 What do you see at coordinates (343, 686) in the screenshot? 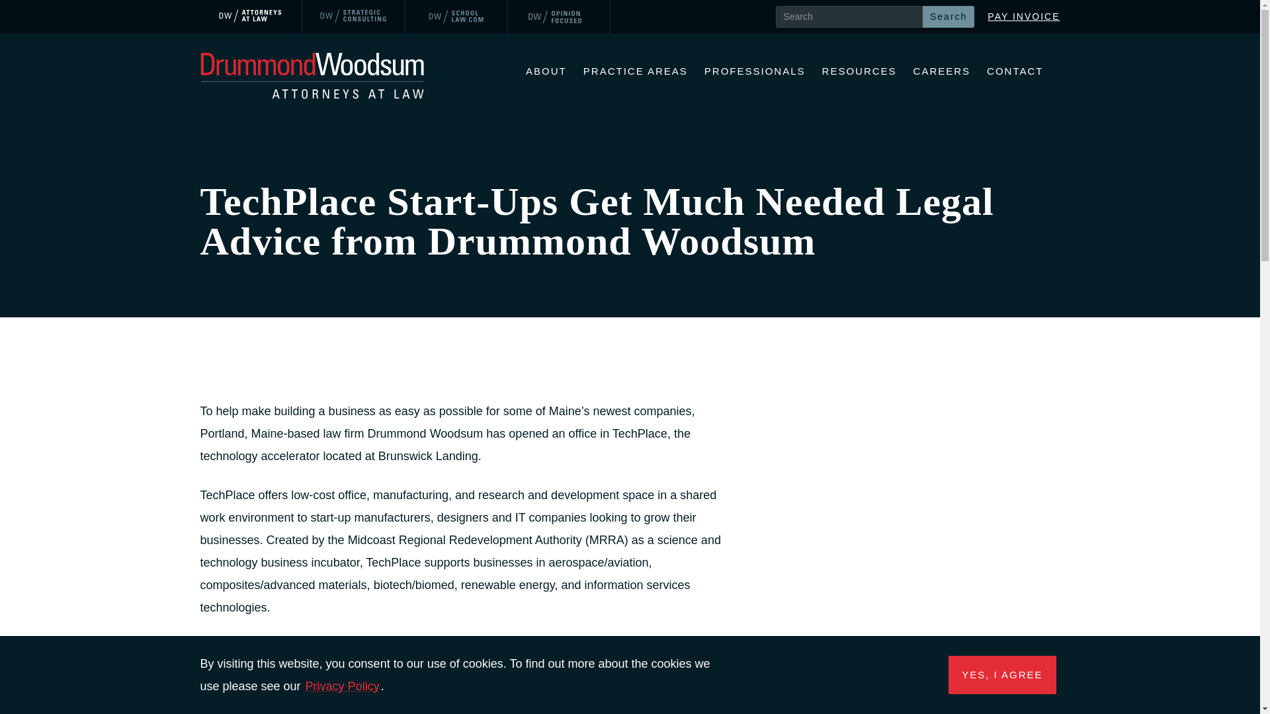
I see `Privacy Policy` at bounding box center [343, 686].